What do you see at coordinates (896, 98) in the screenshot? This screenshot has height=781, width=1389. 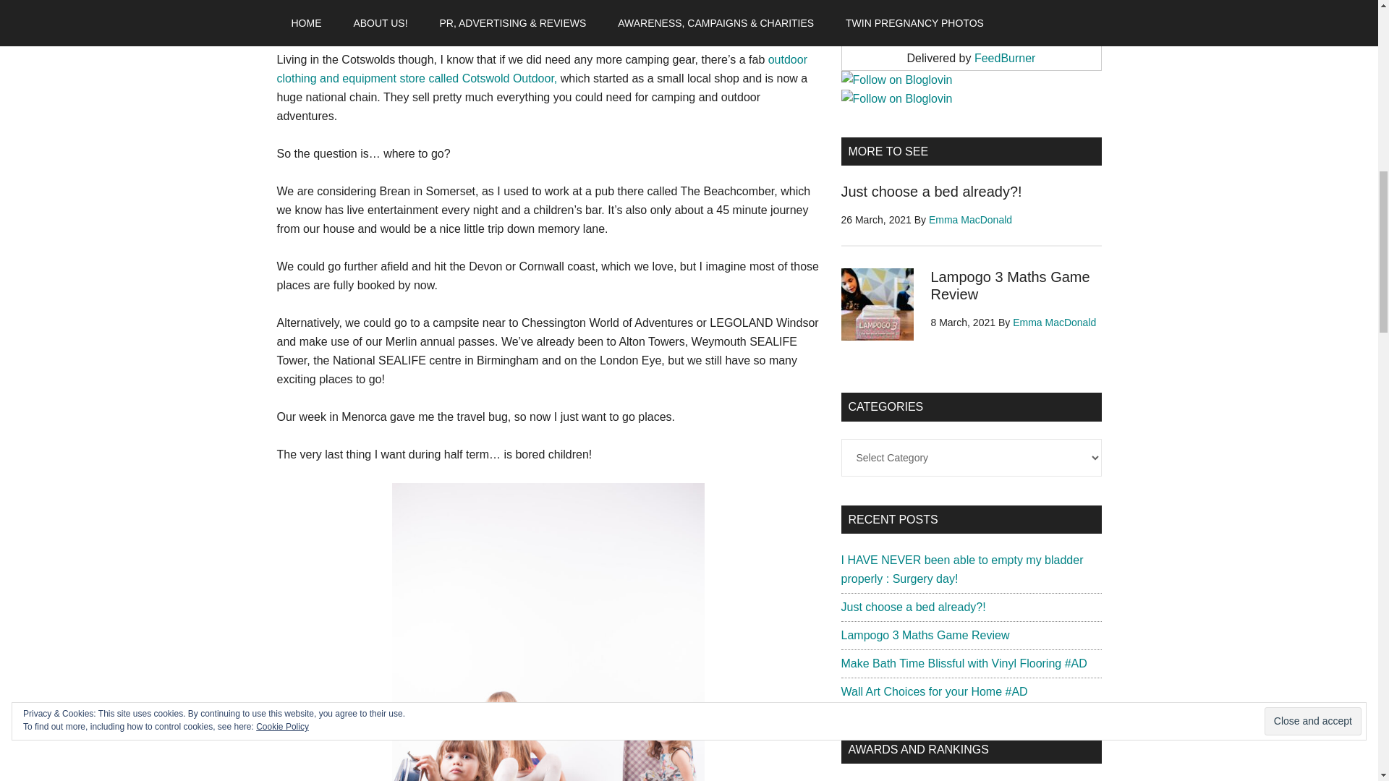 I see `Follow Crazy With Twins on Bloglovin` at bounding box center [896, 98].